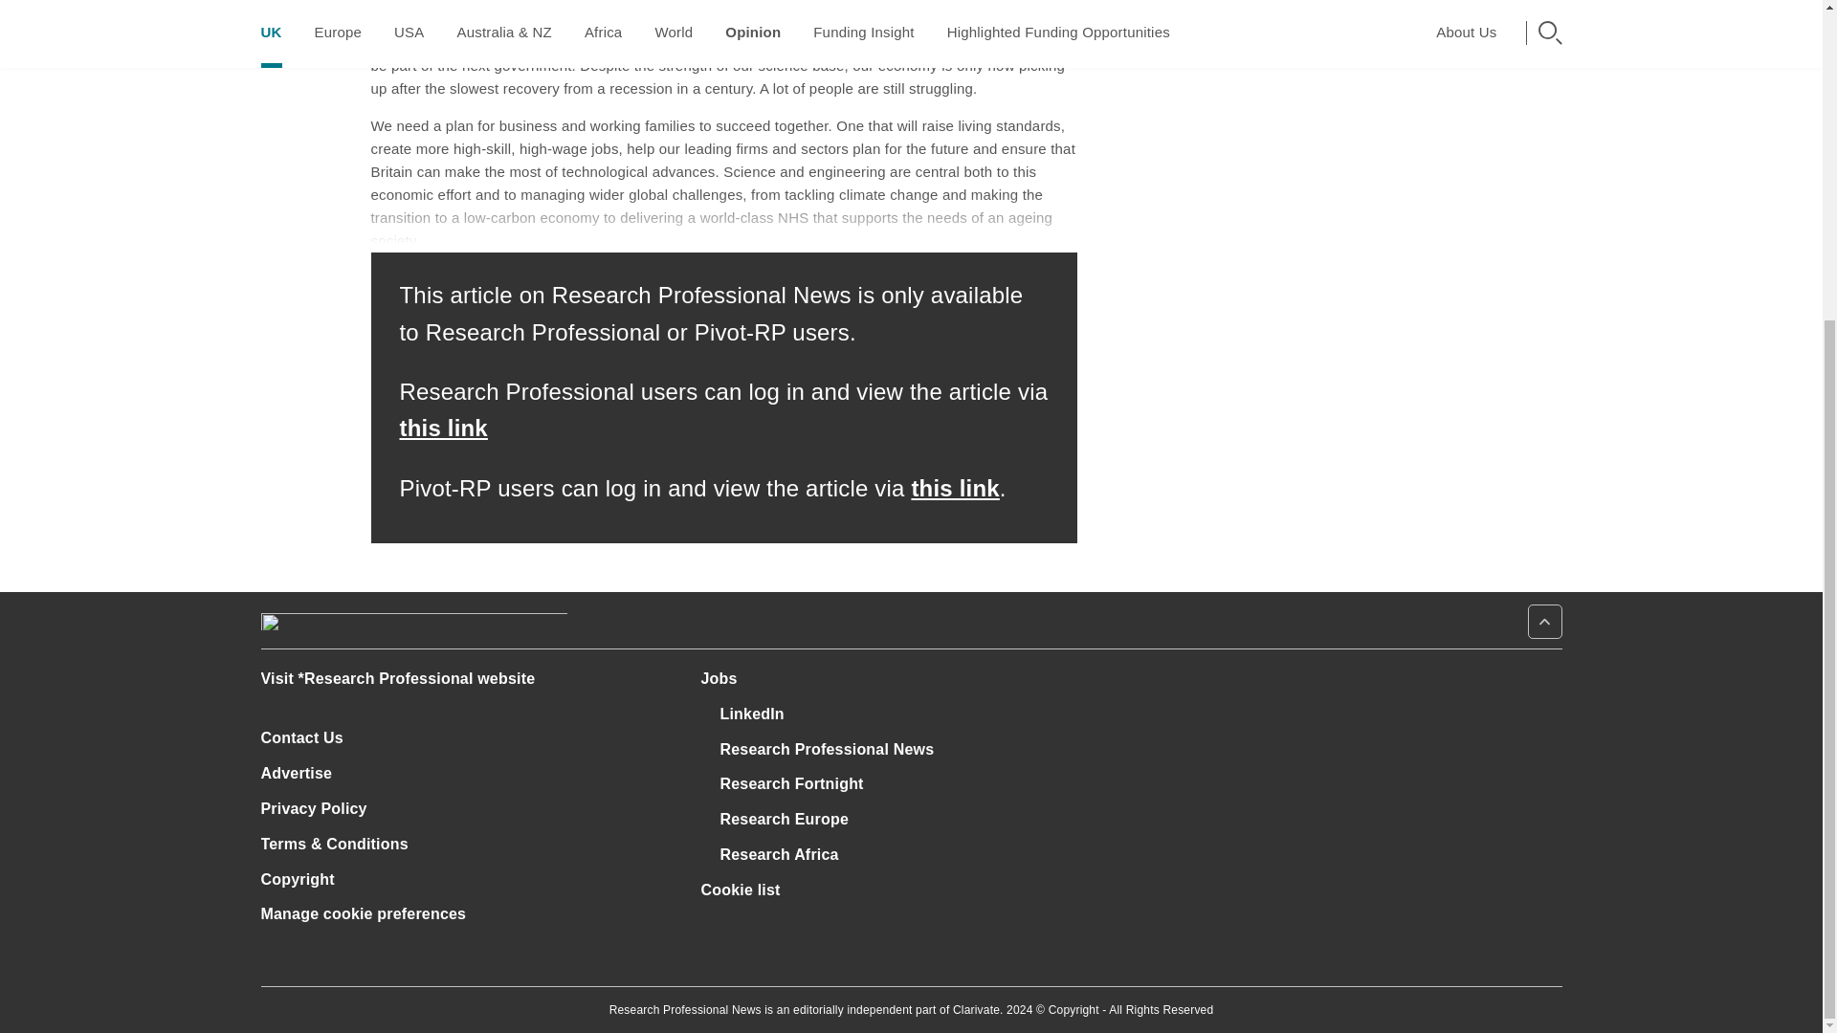  I want to click on Manage cookie preferences, so click(364, 914).